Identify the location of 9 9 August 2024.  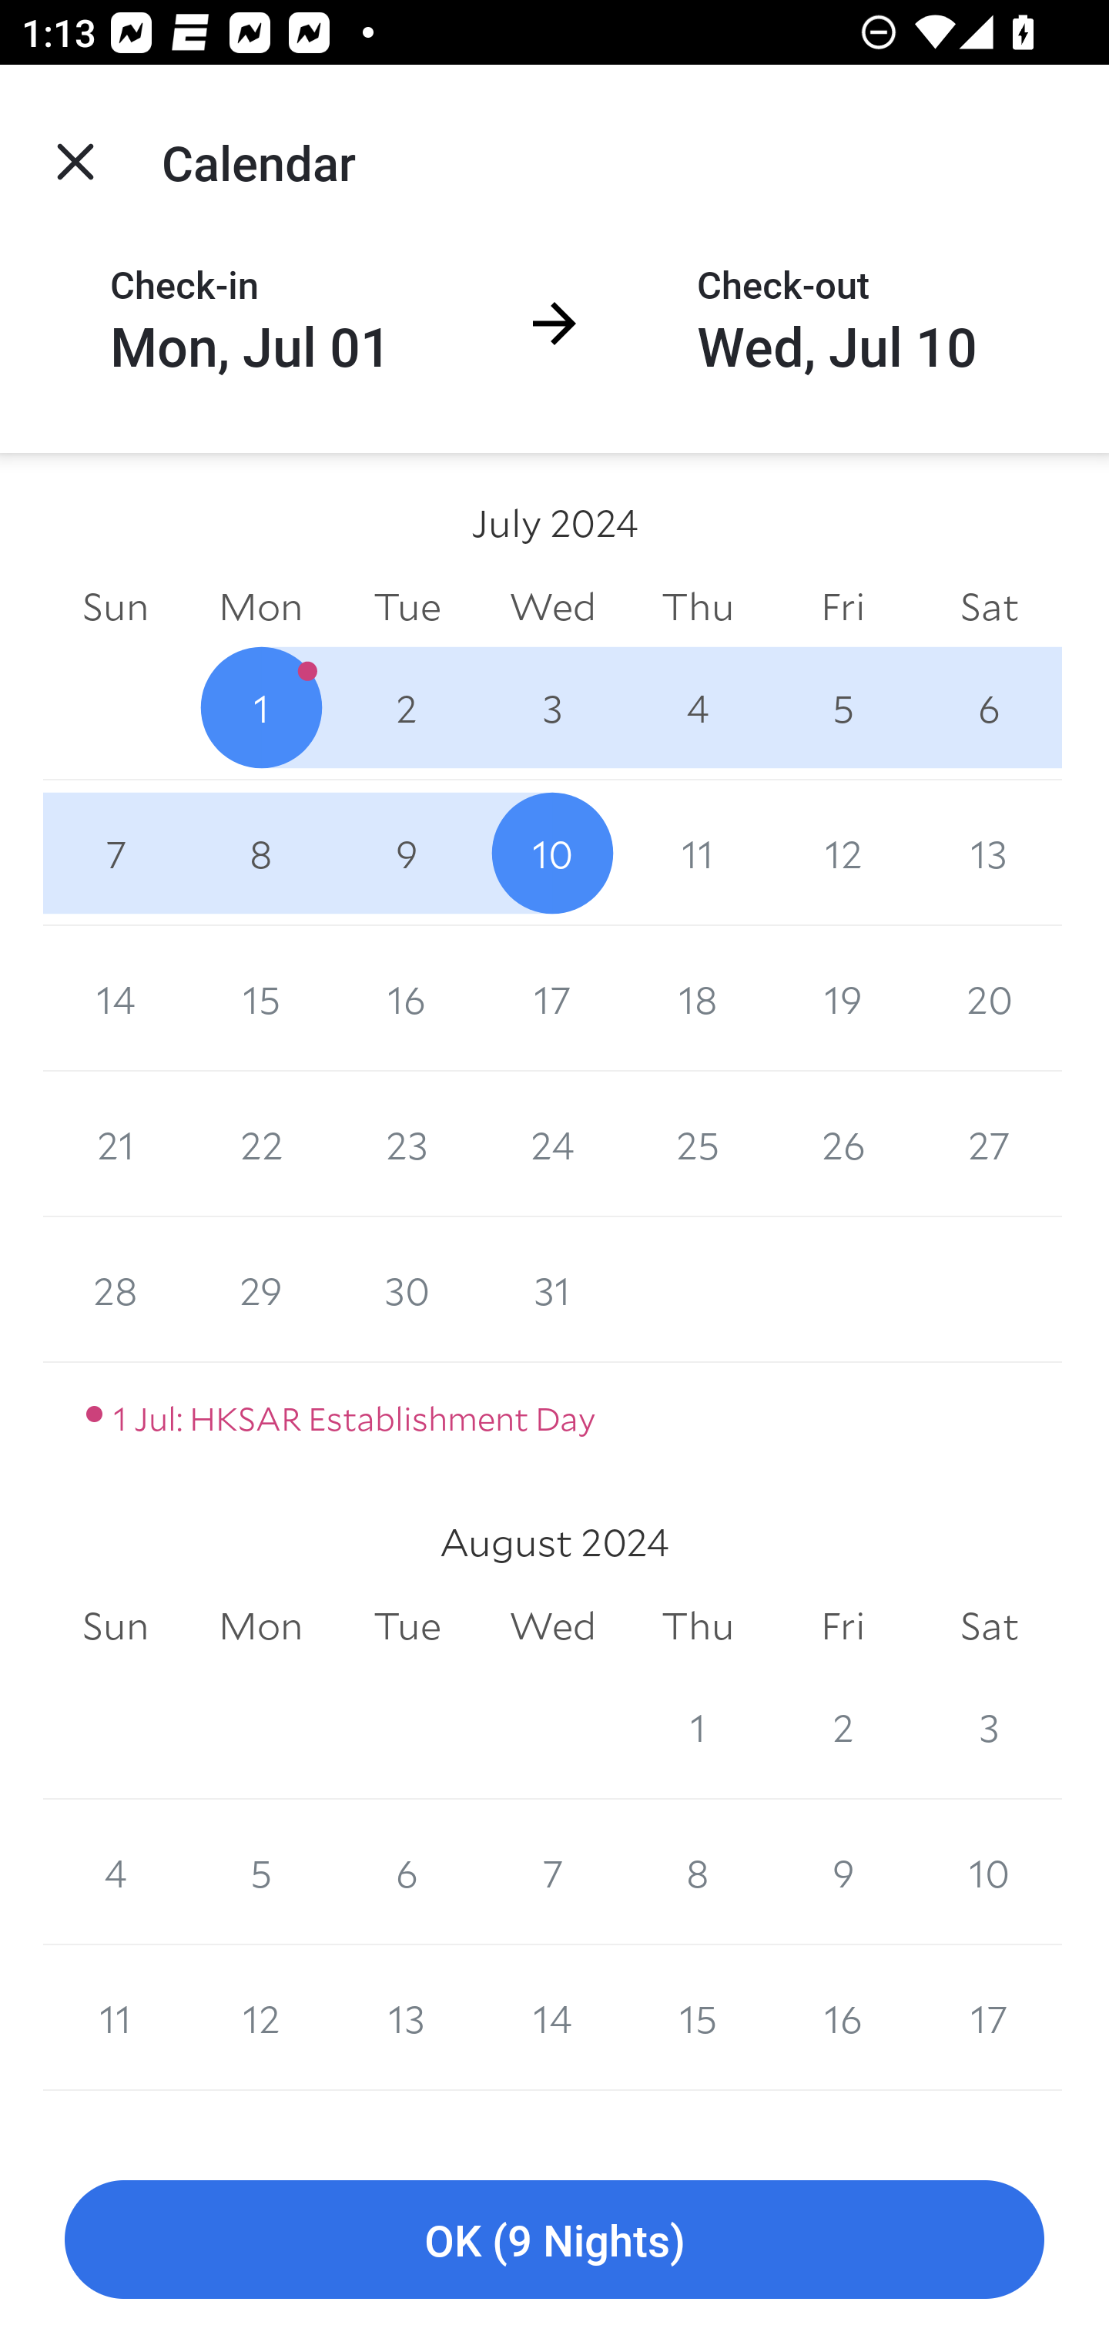
(843, 1872).